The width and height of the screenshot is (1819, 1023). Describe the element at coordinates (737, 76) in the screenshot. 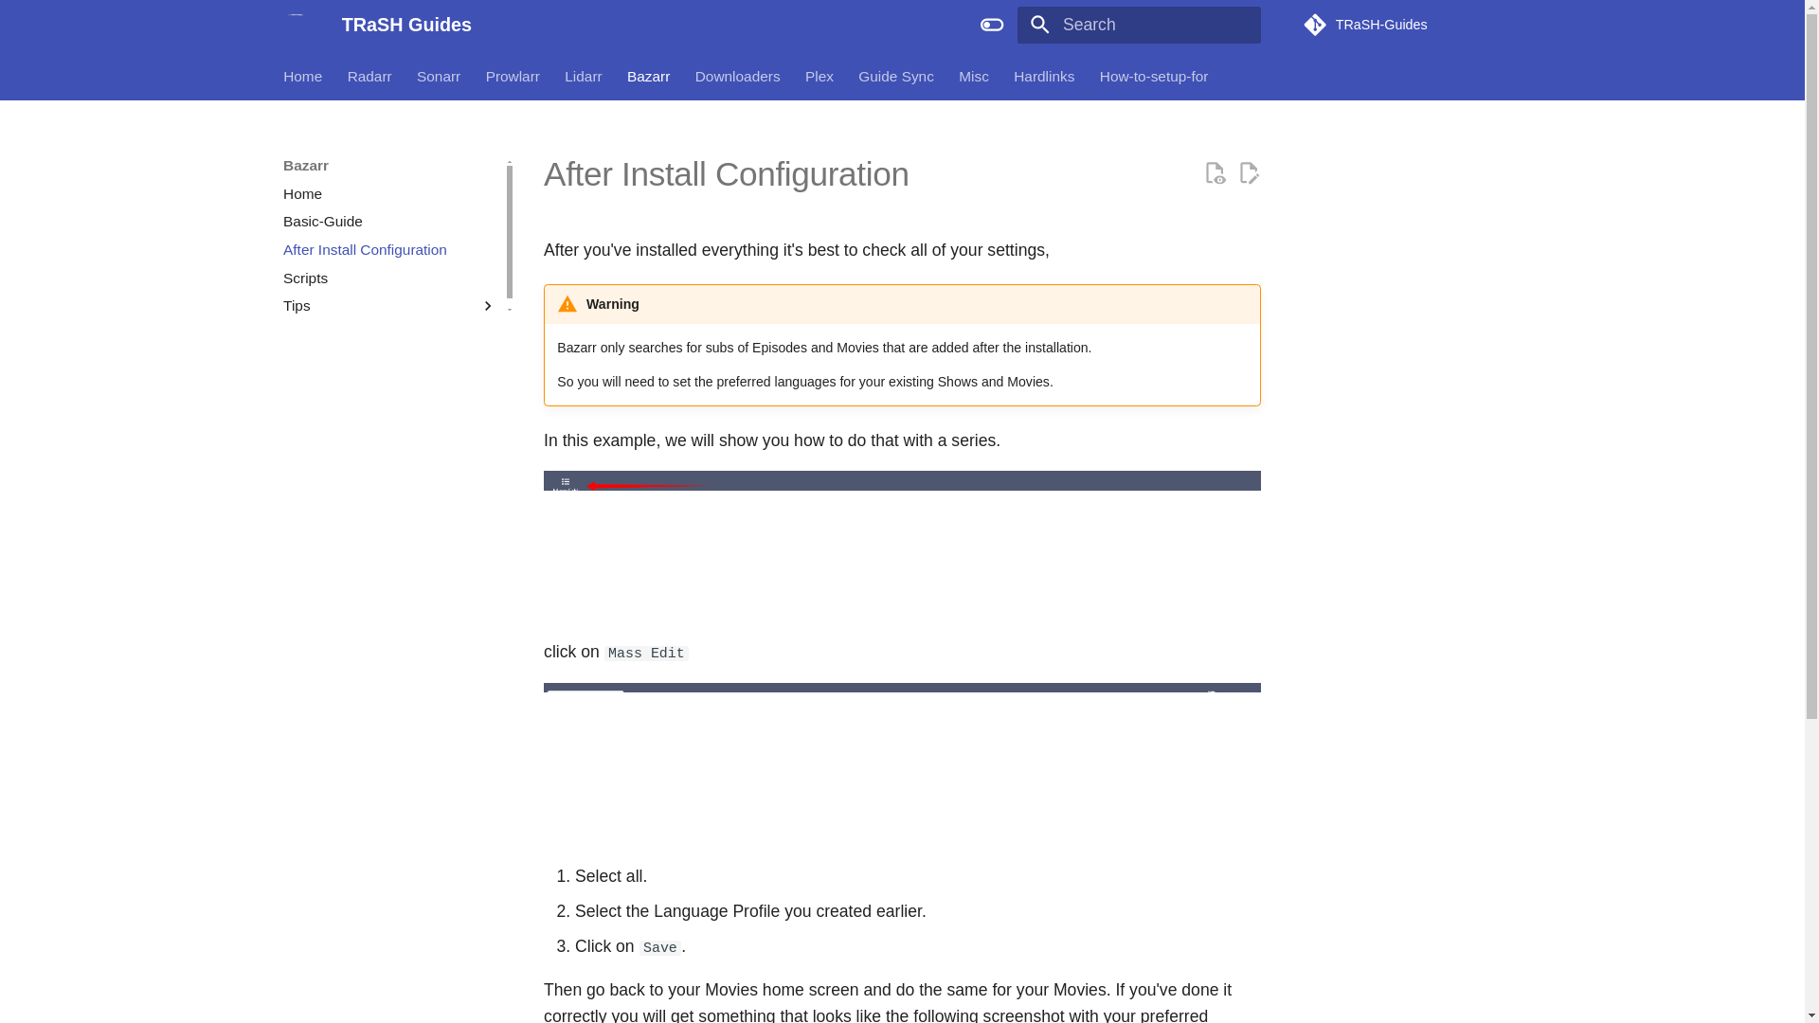

I see `Downloaders` at that location.